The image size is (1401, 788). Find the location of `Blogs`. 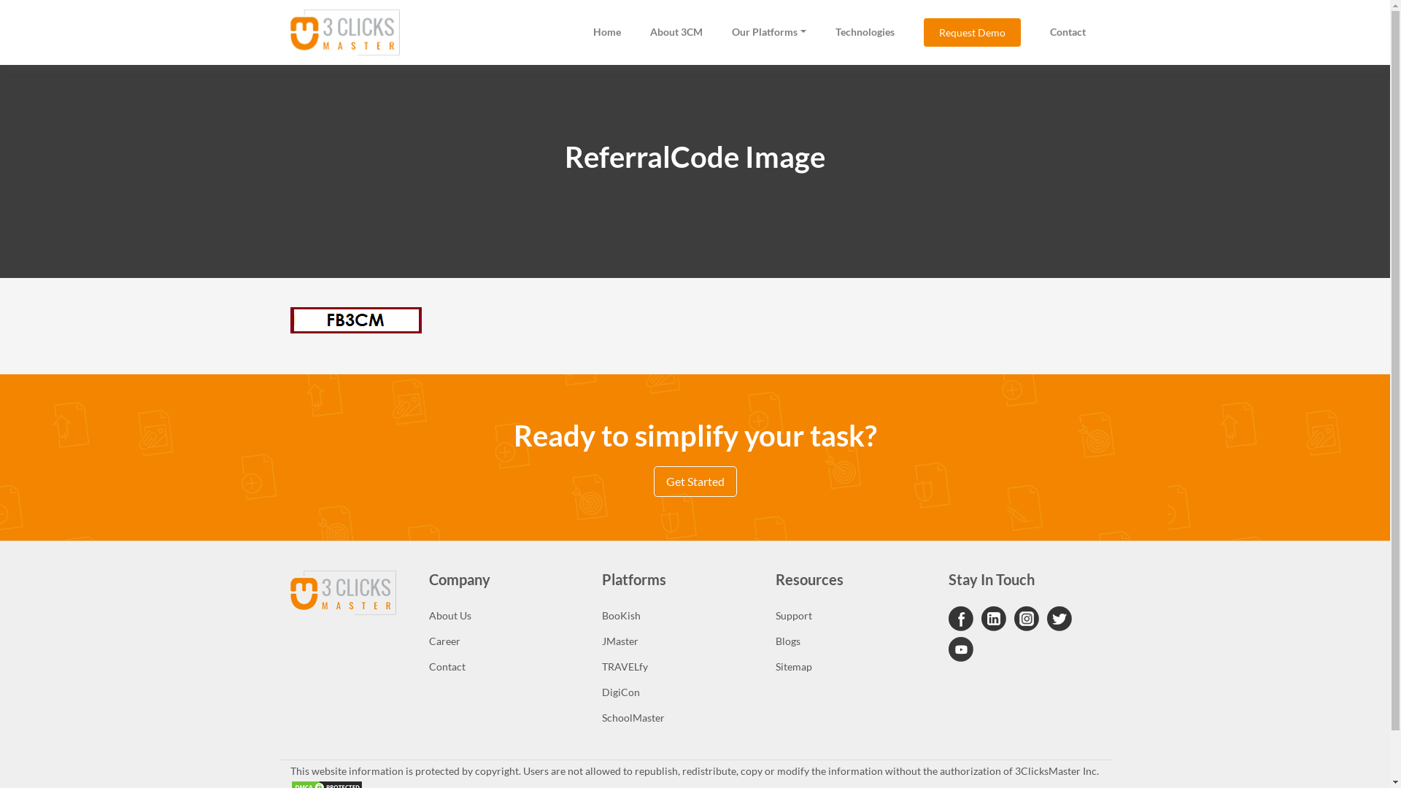

Blogs is located at coordinates (851, 641).